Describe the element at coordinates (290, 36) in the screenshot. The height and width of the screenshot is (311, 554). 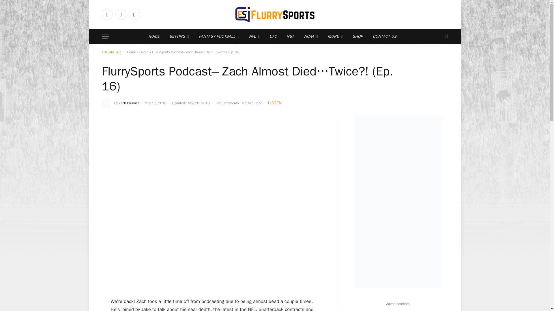
I see `NBA` at that location.